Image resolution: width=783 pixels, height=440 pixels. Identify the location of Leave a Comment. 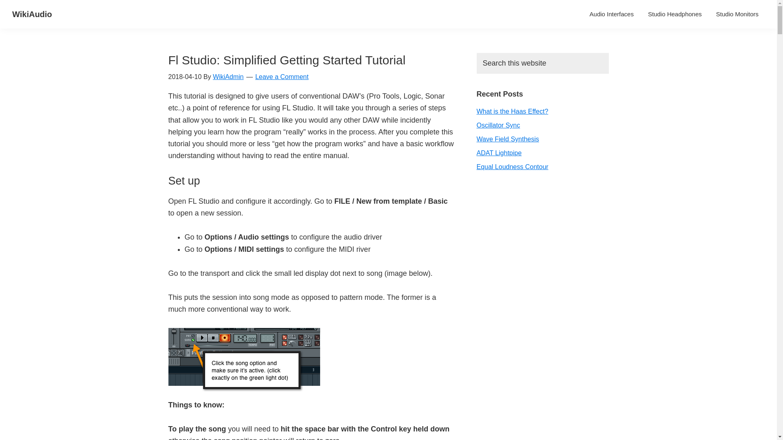
(281, 77).